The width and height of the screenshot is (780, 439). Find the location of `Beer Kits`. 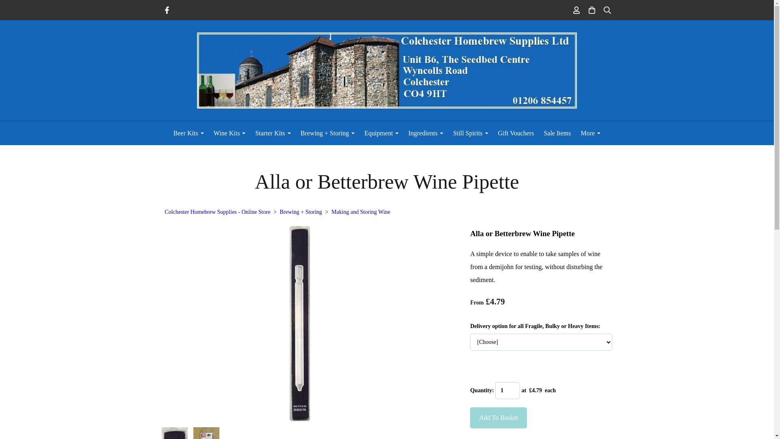

Beer Kits is located at coordinates (188, 133).